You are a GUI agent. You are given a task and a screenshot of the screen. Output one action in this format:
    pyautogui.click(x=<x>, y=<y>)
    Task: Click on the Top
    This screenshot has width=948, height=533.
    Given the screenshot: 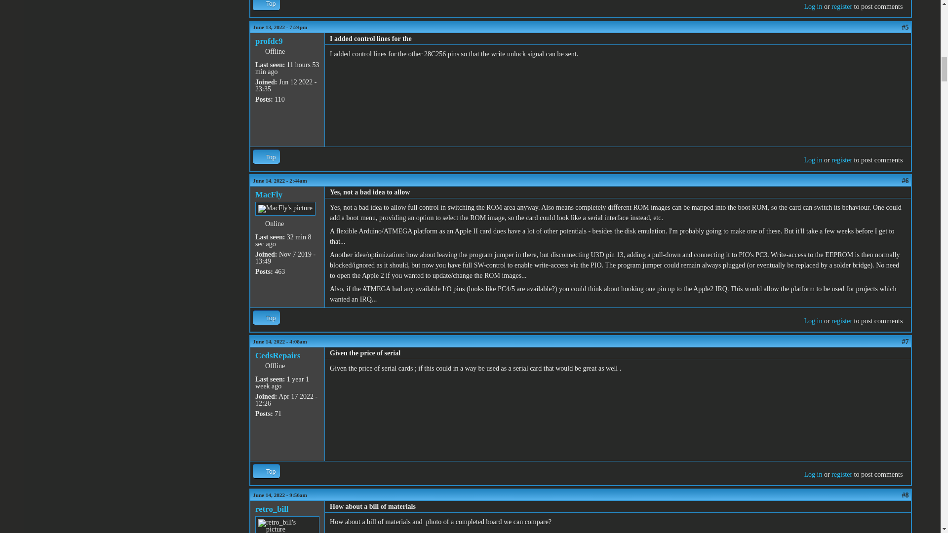 What is the action you would take?
    pyautogui.click(x=266, y=5)
    